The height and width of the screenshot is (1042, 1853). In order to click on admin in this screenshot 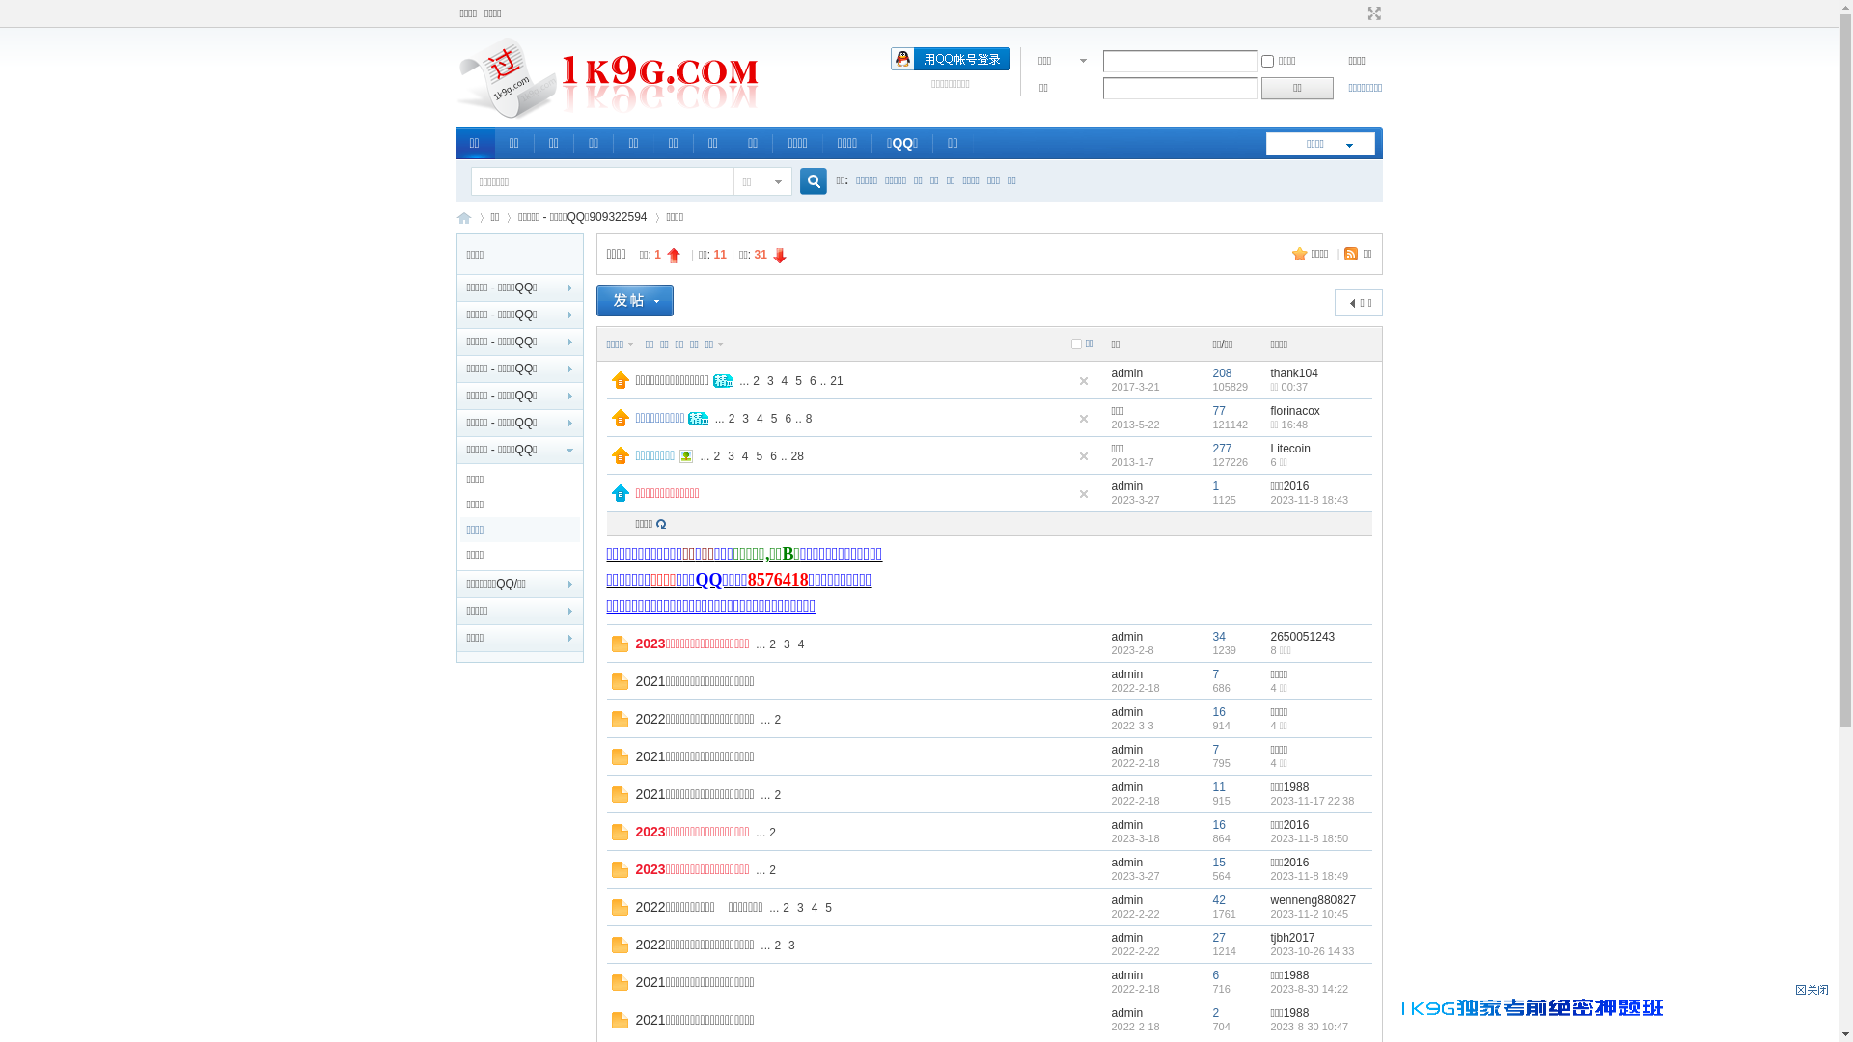, I will do `click(1127, 787)`.